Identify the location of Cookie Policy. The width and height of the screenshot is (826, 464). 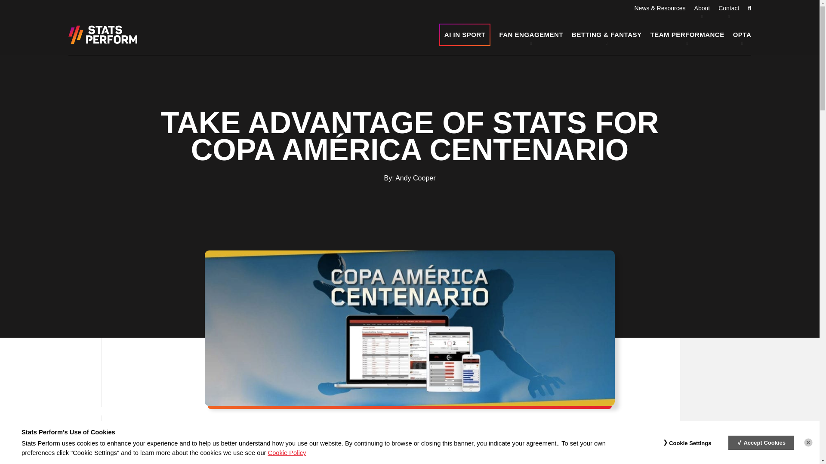
(287, 453).